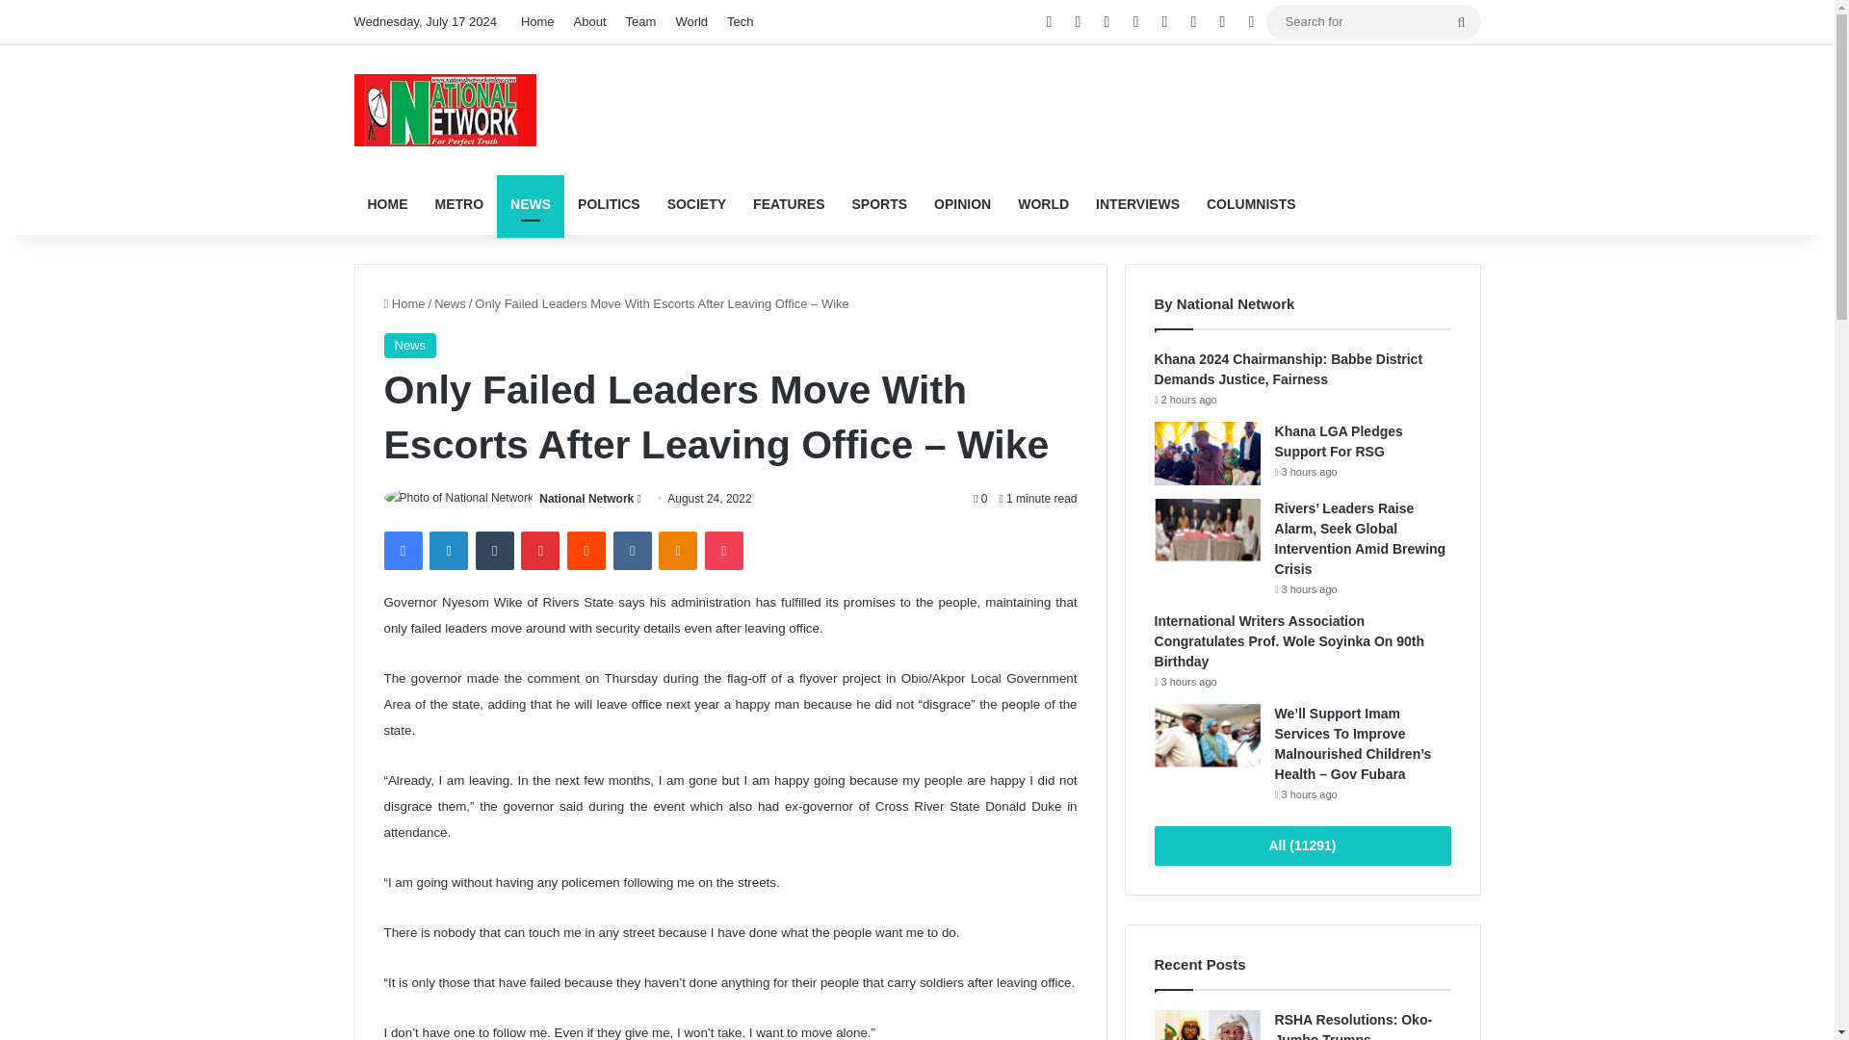 The image size is (1849, 1040). Describe the element at coordinates (788, 204) in the screenshot. I see `FEATURES` at that location.